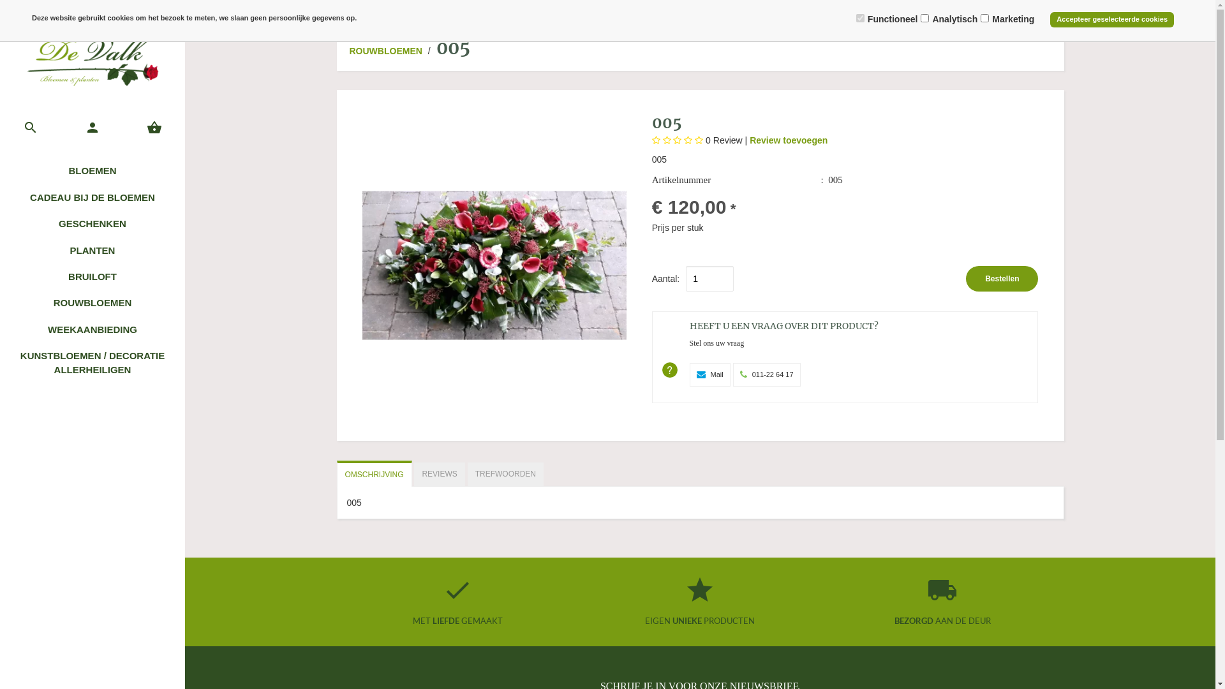 Image resolution: width=1225 pixels, height=689 pixels. Describe the element at coordinates (297, 11) in the screenshot. I see `FOTOALBUM` at that location.